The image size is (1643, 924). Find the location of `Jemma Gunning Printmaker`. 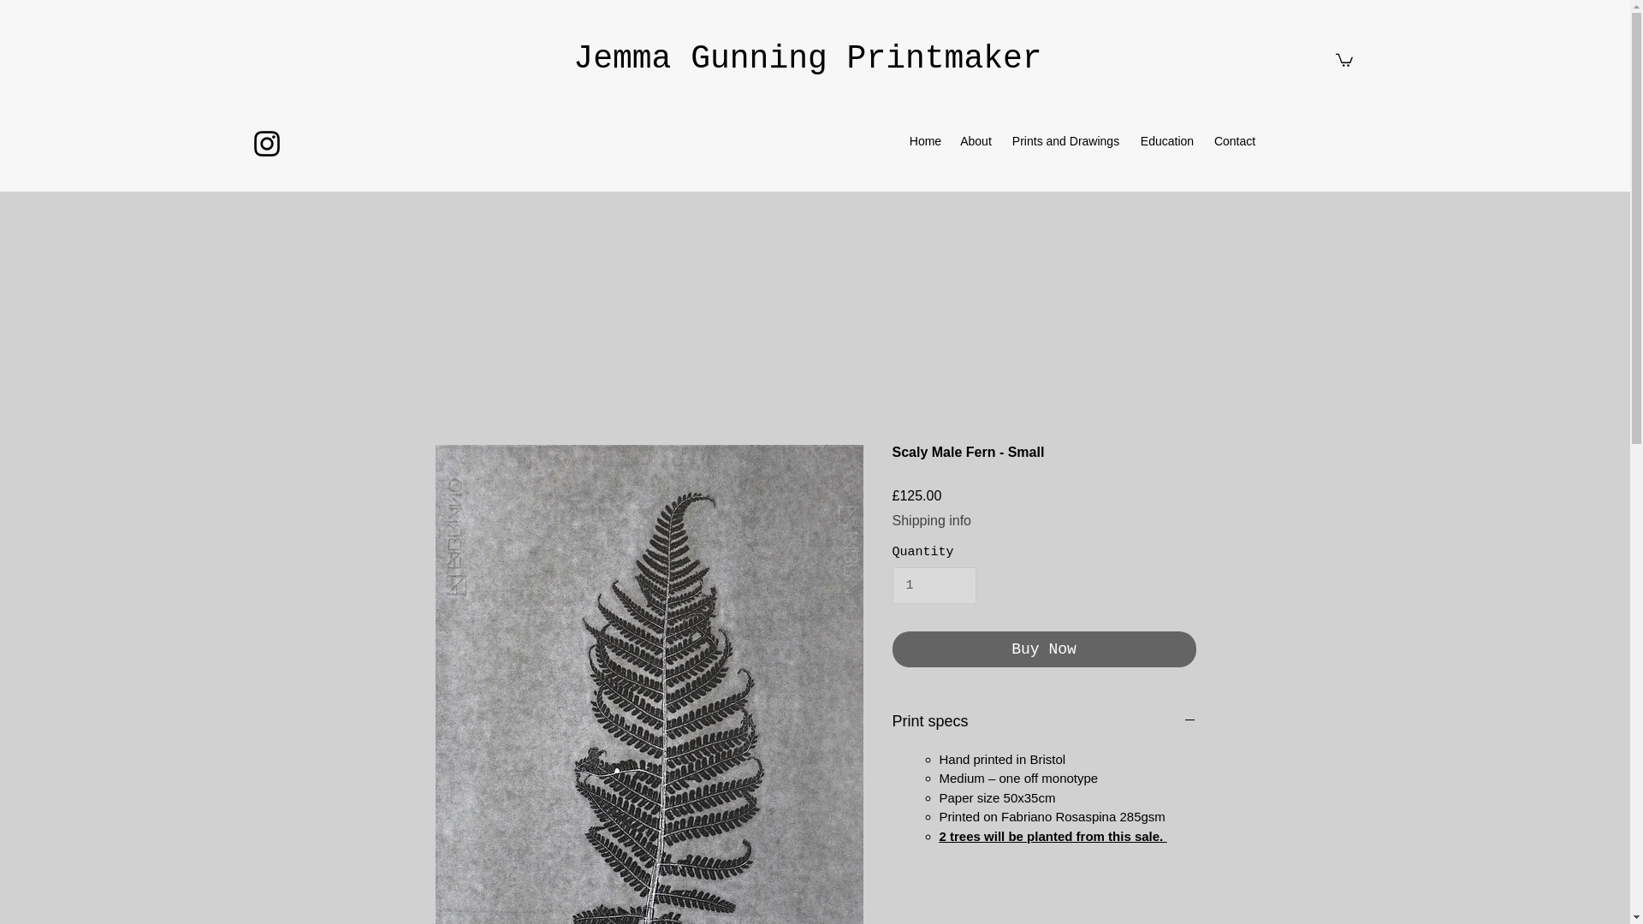

Jemma Gunning Printmaker is located at coordinates (808, 58).